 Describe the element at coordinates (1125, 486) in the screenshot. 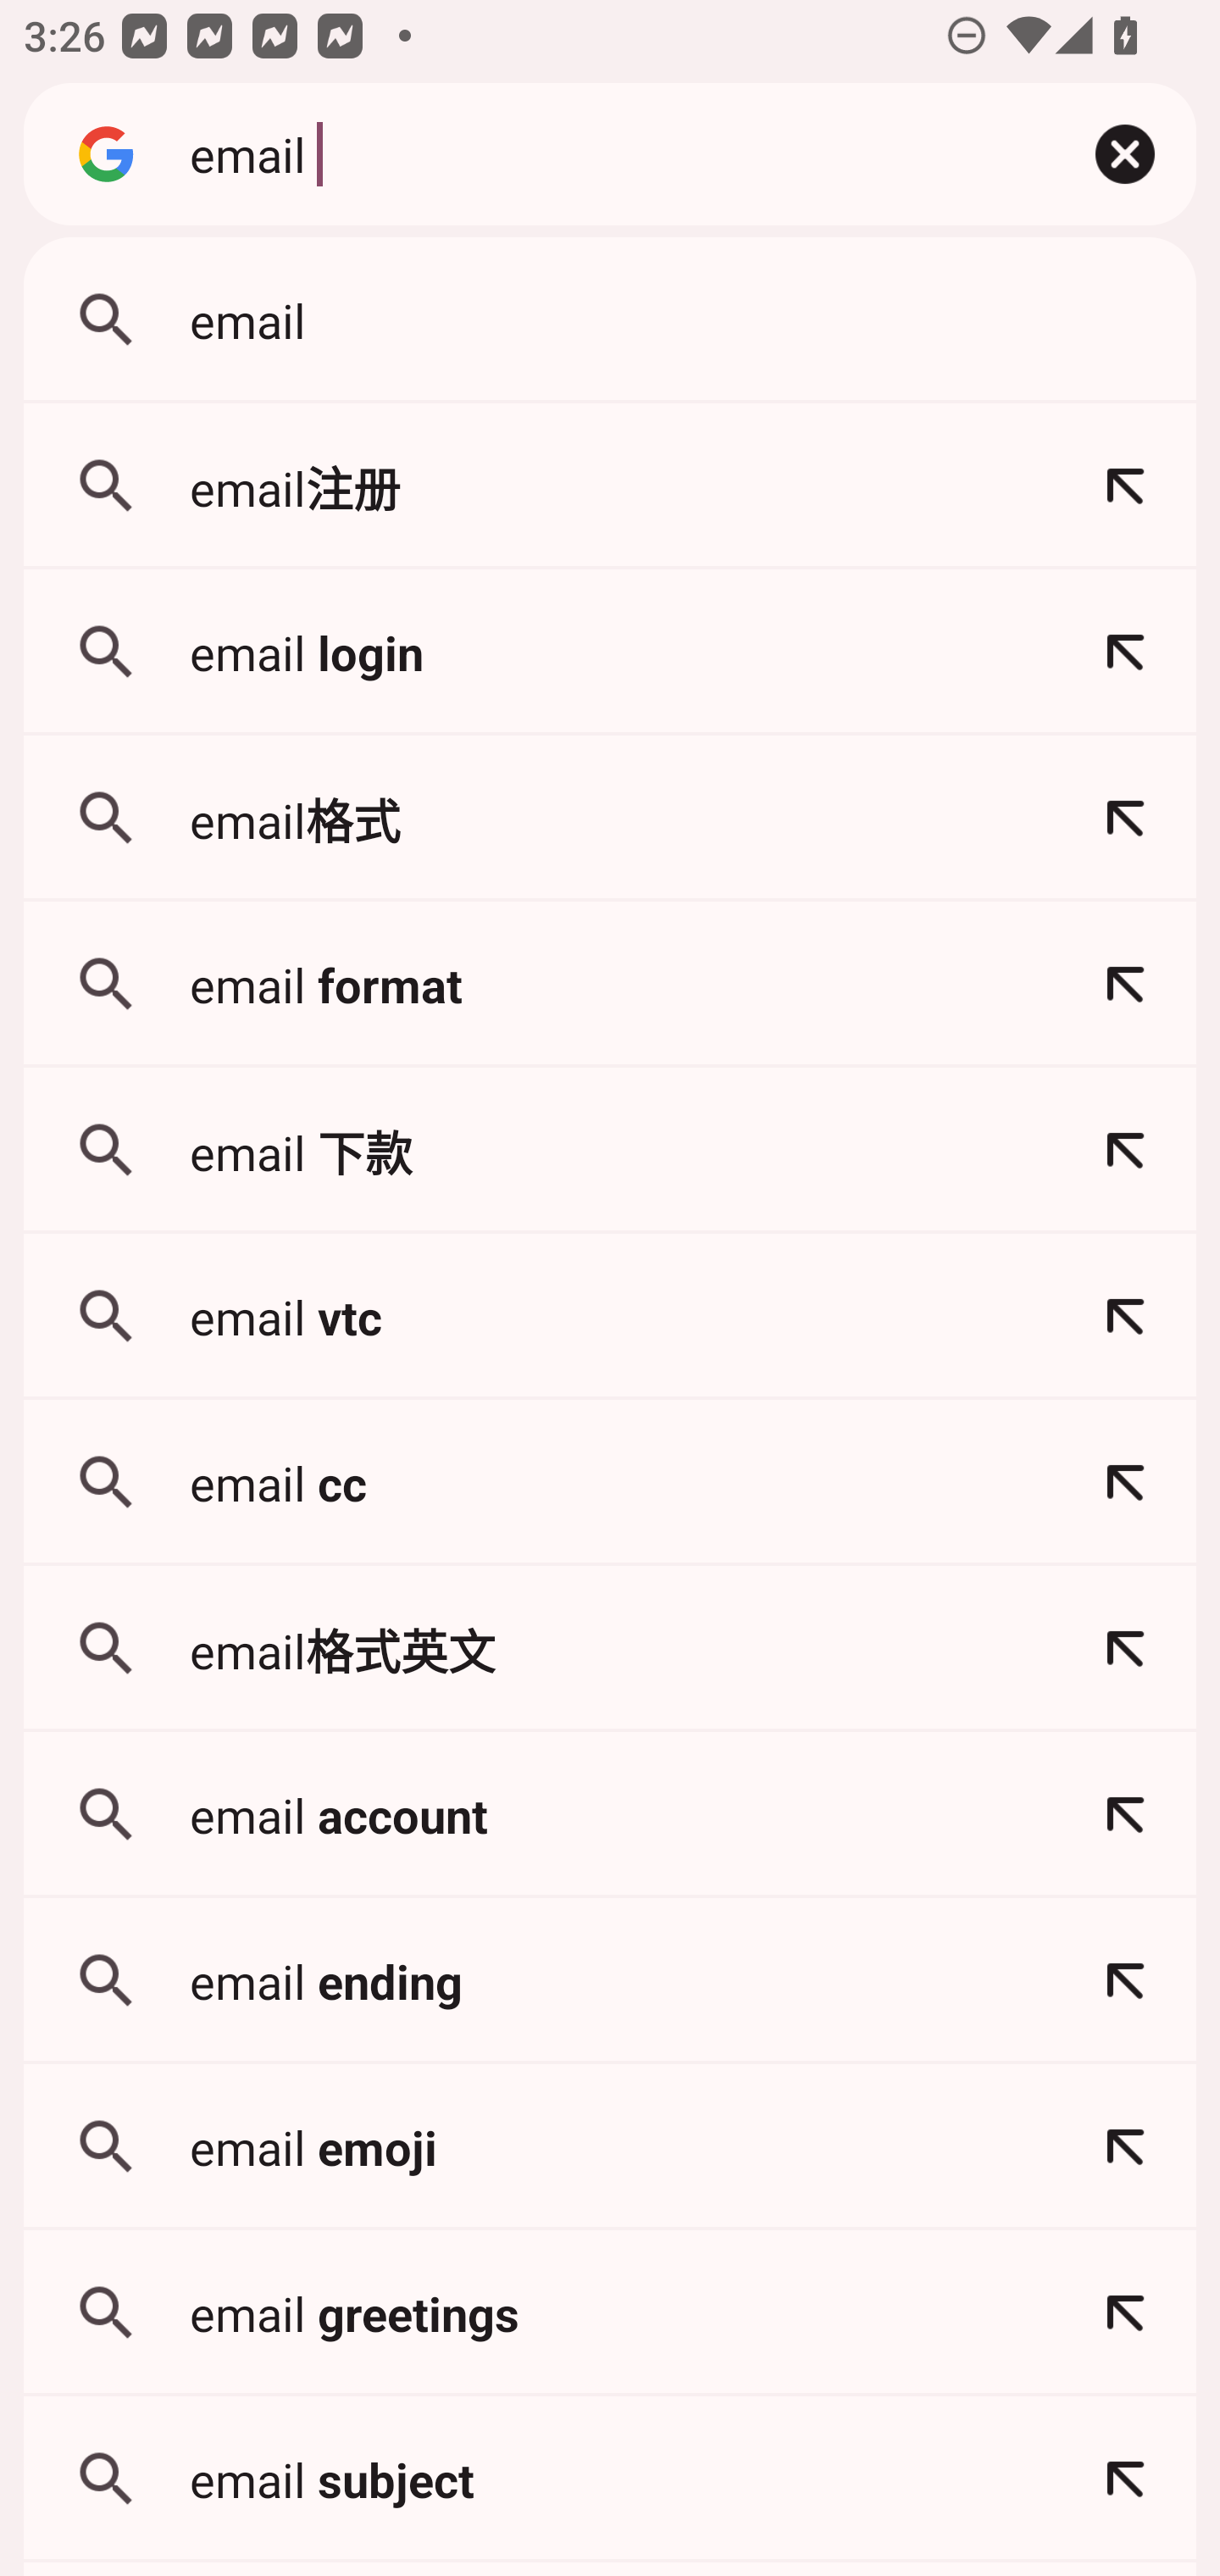

I see `Refine: email注册` at that location.